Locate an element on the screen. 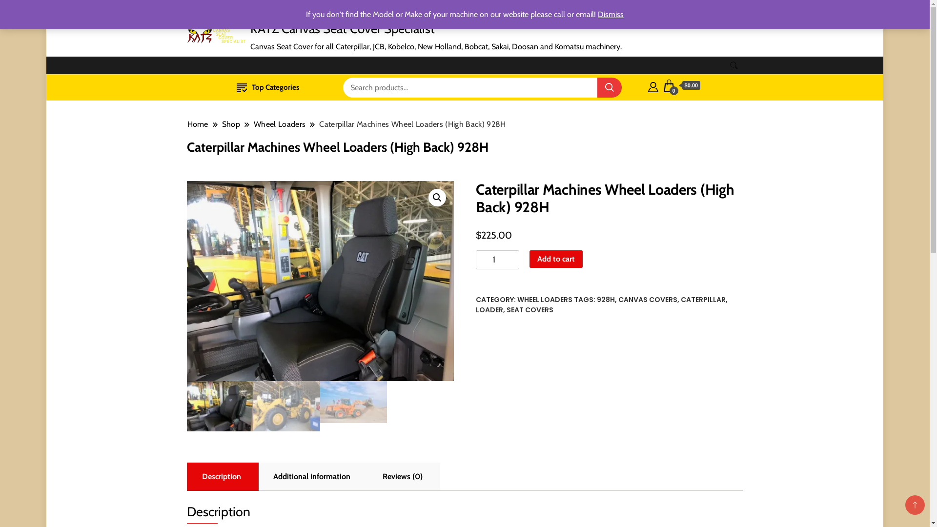 The image size is (937, 527). 0
$0.00 is located at coordinates (682, 86).